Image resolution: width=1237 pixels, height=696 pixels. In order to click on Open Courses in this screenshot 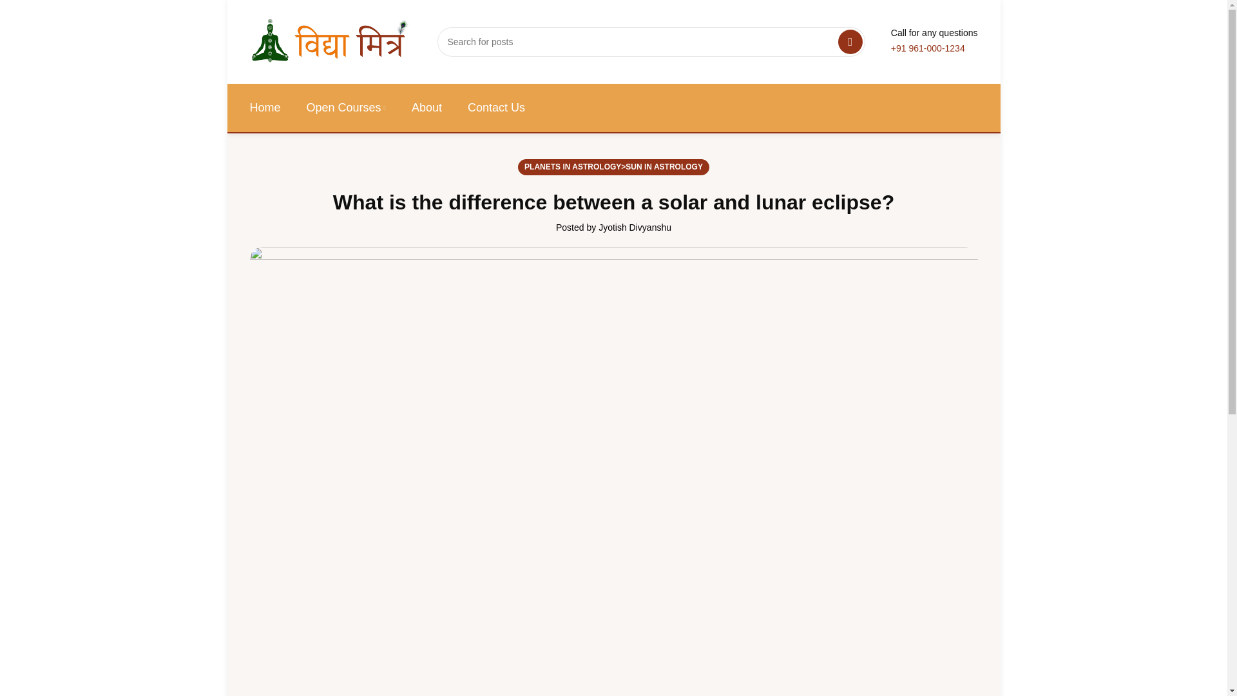, I will do `click(347, 108)`.